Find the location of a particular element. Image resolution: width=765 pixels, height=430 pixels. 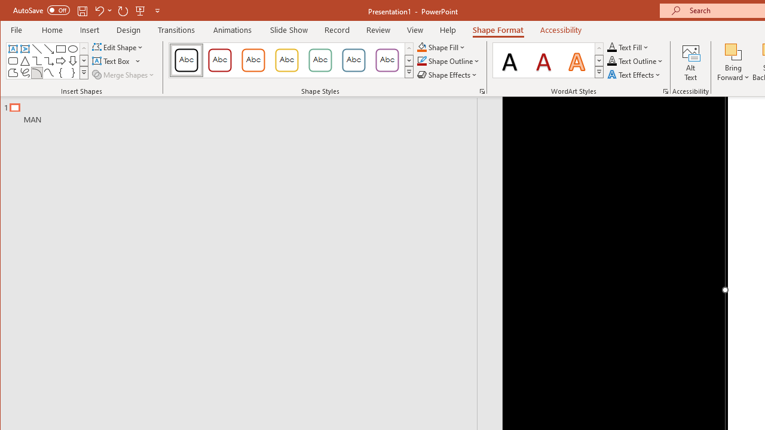

Isosceles Triangle is located at coordinates (25, 61).